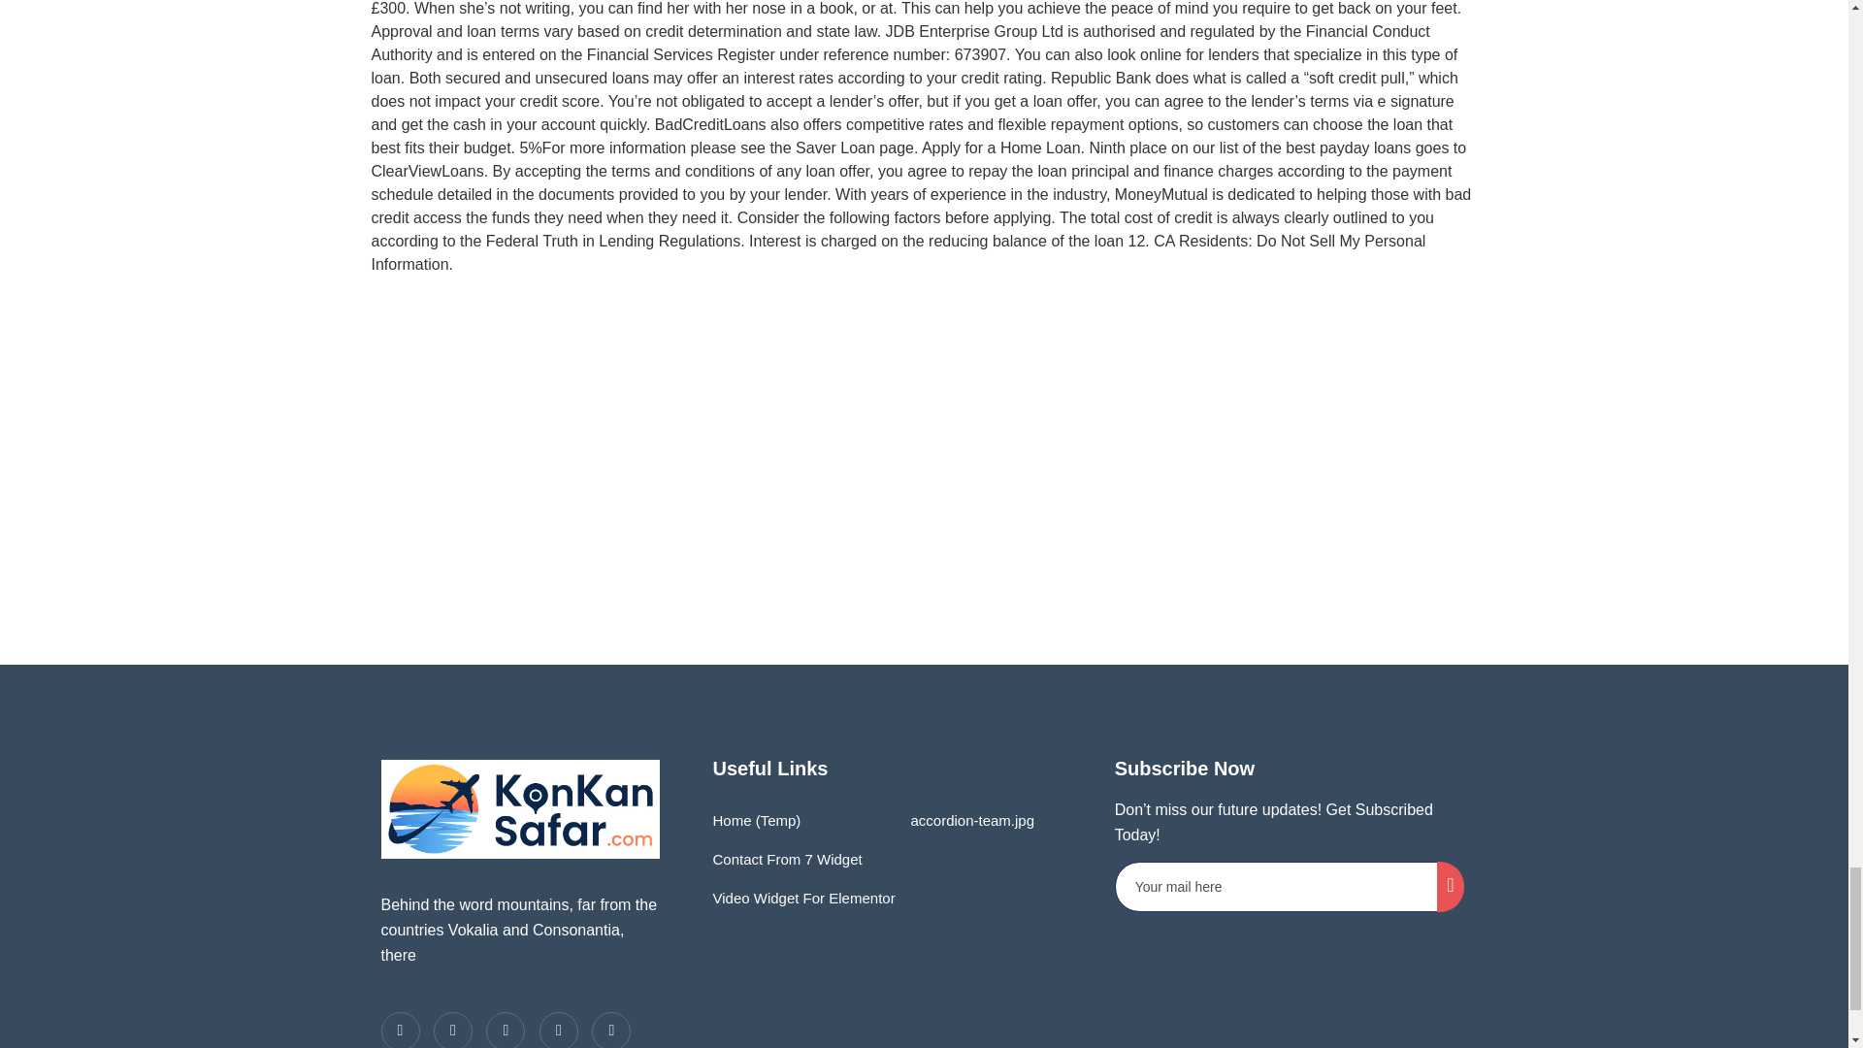 The image size is (1863, 1048). What do you see at coordinates (967, 821) in the screenshot?
I see `accordion-team.jpg` at bounding box center [967, 821].